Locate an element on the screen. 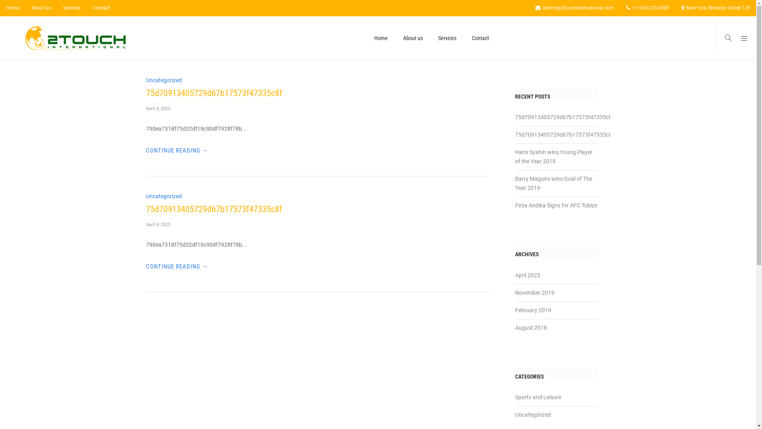 The height and width of the screenshot is (429, 762). 75d70913405729d67b17573f47335c8f is located at coordinates (564, 135).